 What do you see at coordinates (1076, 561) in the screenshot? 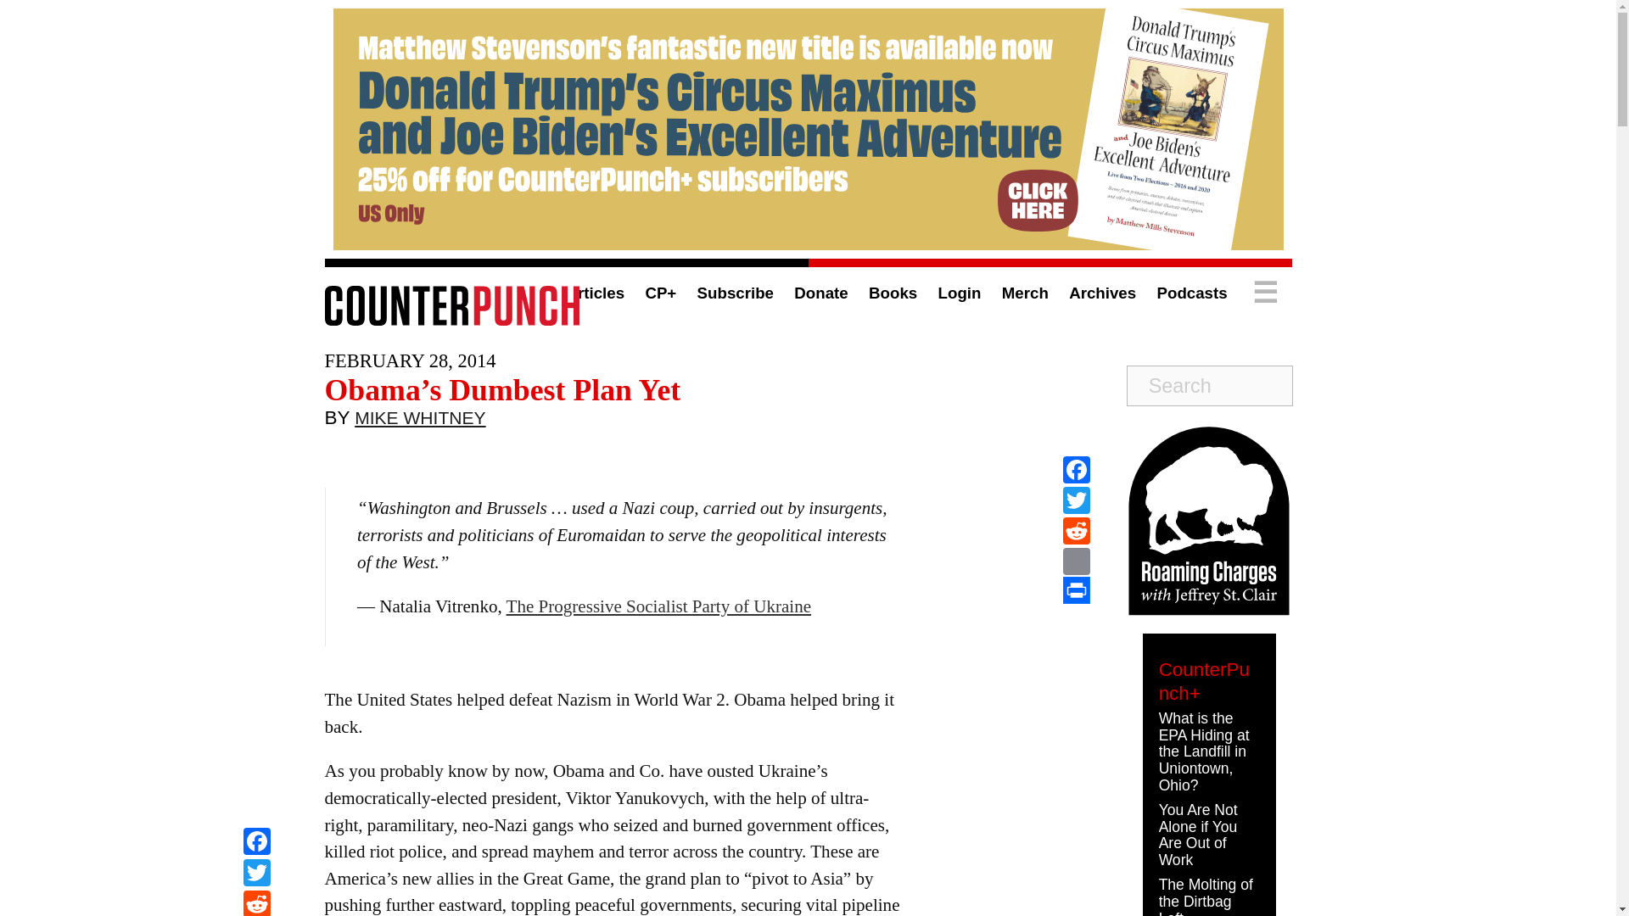
I see `Email` at bounding box center [1076, 561].